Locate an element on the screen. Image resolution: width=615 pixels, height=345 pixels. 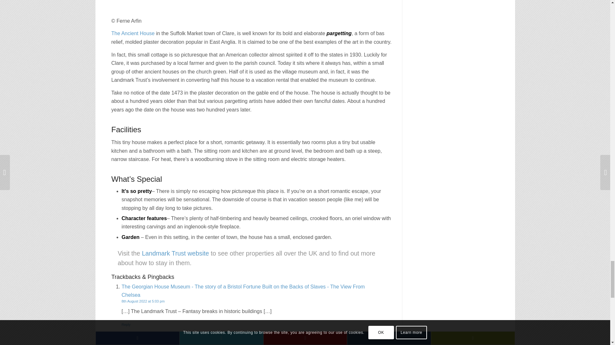
8th August 2022 at 5:03 pm is located at coordinates (143, 301).